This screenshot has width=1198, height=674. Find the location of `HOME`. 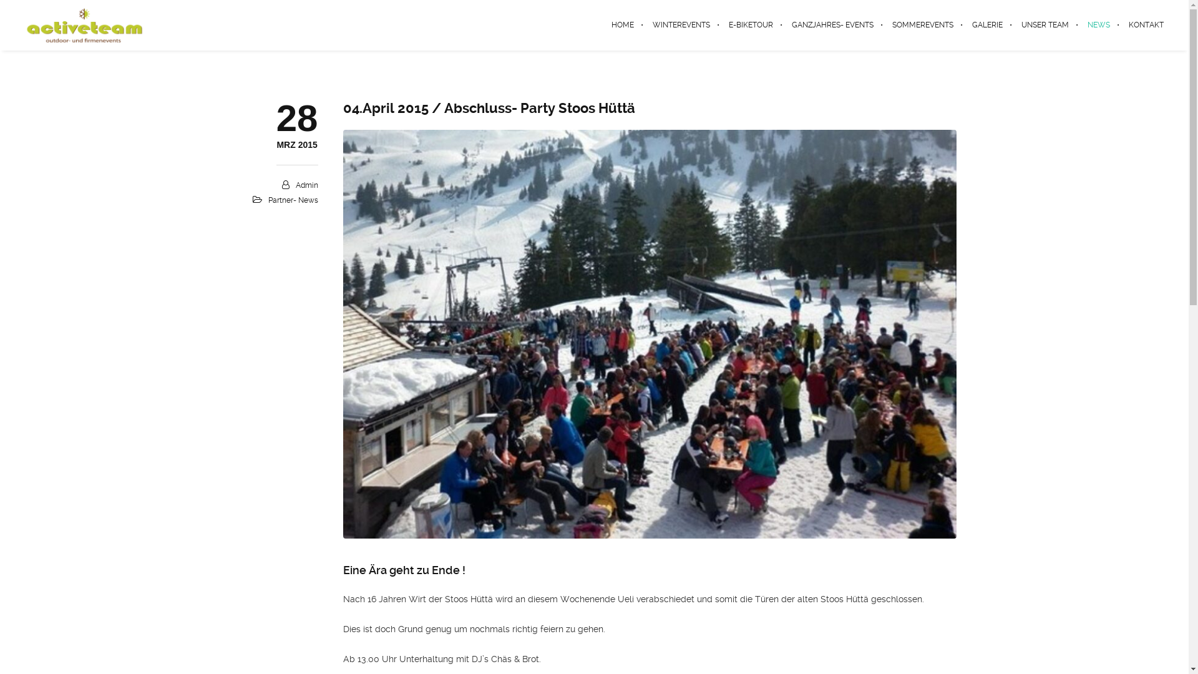

HOME is located at coordinates (623, 25).